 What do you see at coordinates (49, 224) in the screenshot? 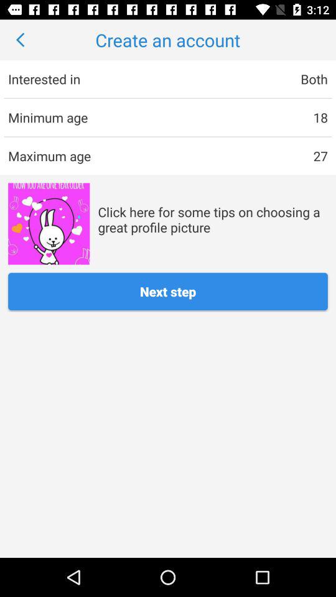
I see `choose button above next step button` at bounding box center [49, 224].